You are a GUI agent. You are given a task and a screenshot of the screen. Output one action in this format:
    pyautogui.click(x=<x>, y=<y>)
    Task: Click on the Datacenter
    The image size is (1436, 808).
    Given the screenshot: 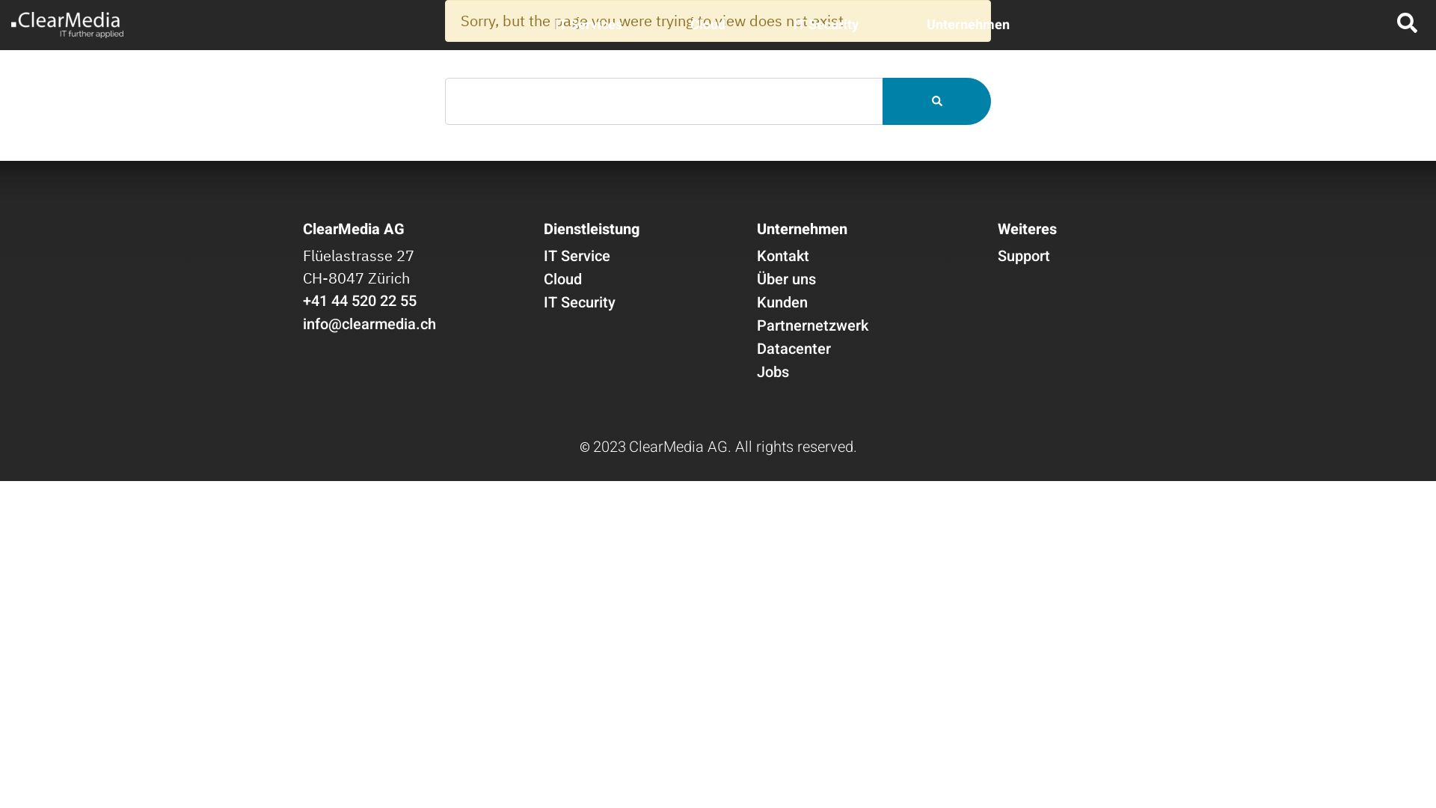 What is the action you would take?
    pyautogui.click(x=794, y=349)
    